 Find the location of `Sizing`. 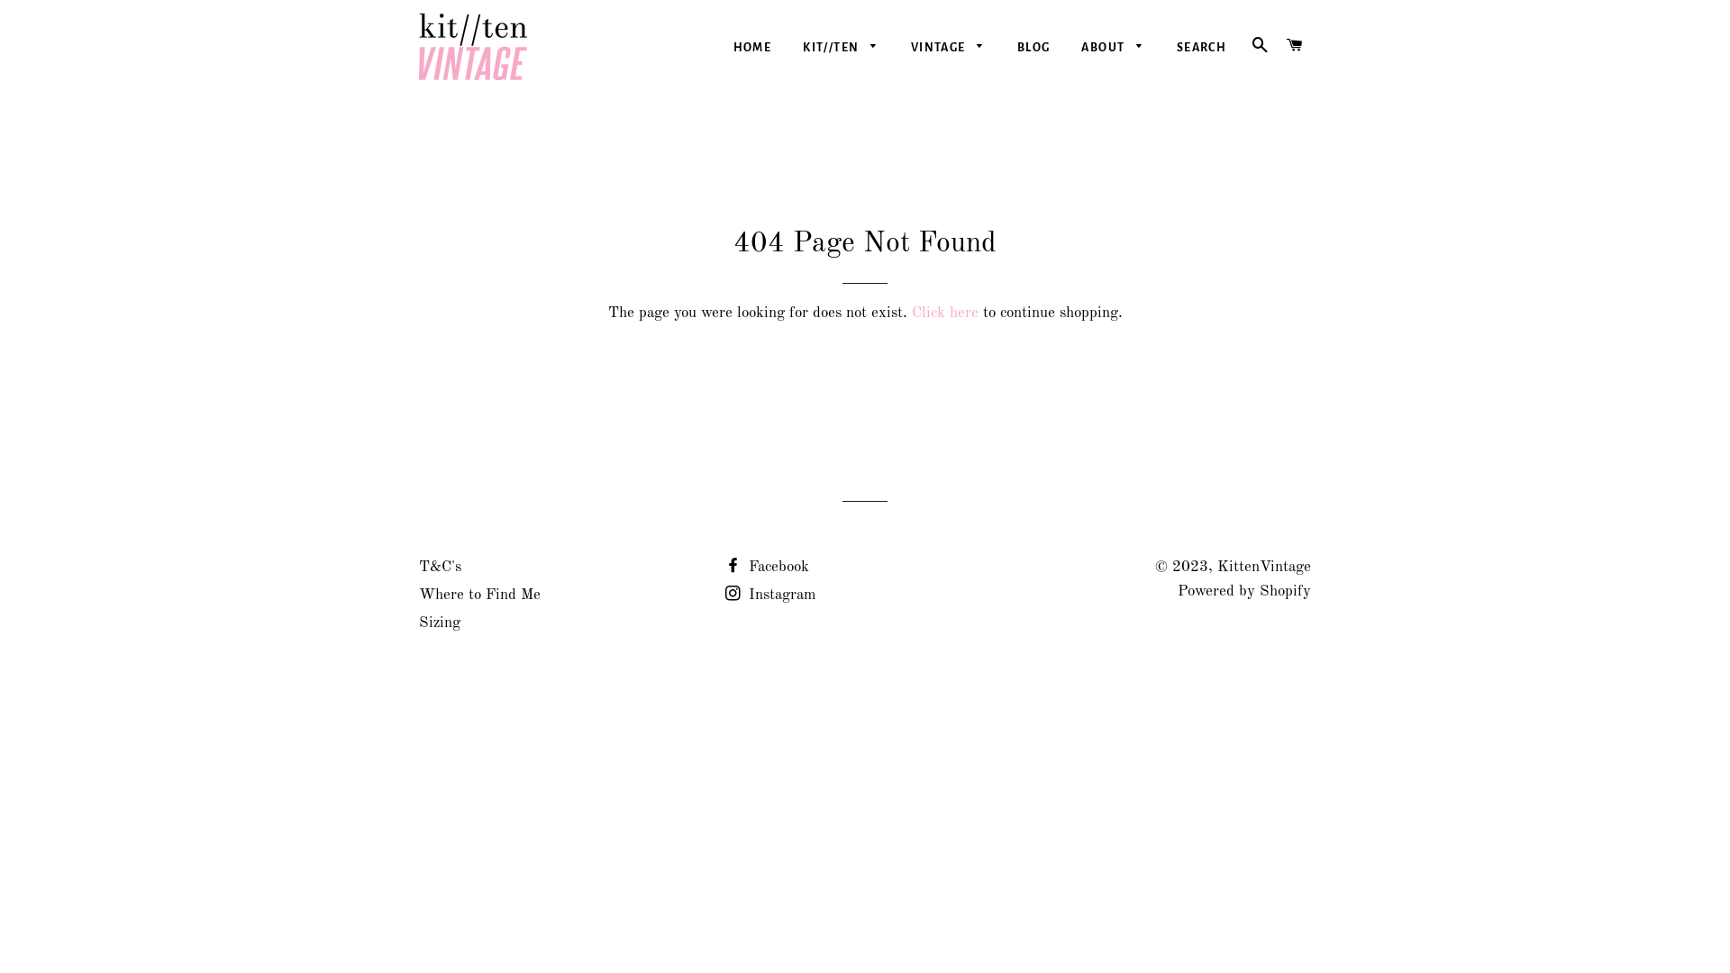

Sizing is located at coordinates (440, 623).